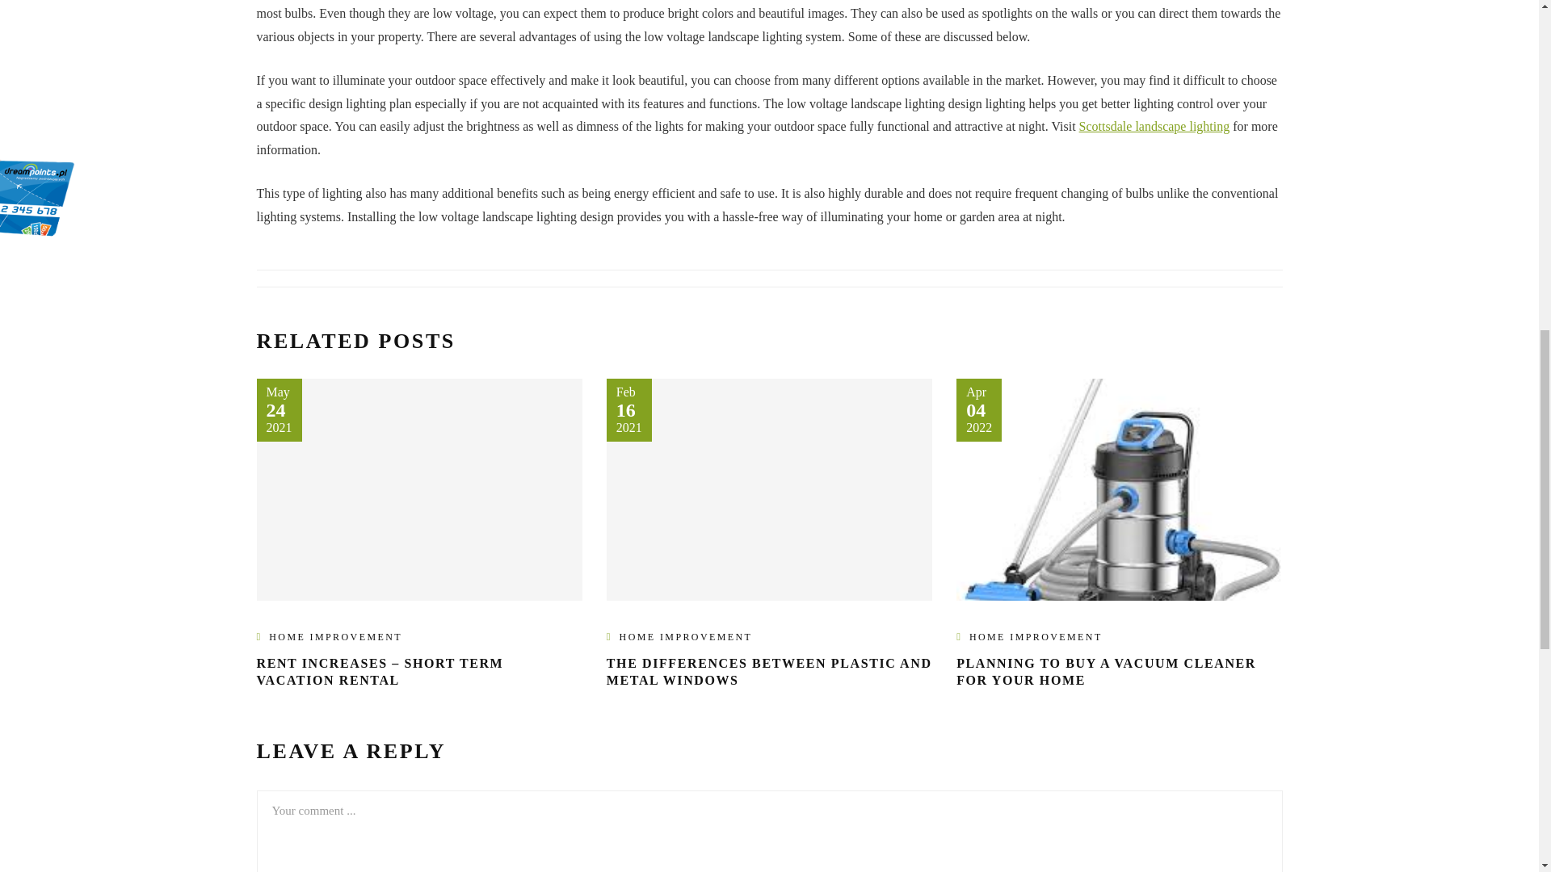 The height and width of the screenshot is (872, 1551). Describe the element at coordinates (334, 636) in the screenshot. I see `HOME IMPROVEMENT` at that location.